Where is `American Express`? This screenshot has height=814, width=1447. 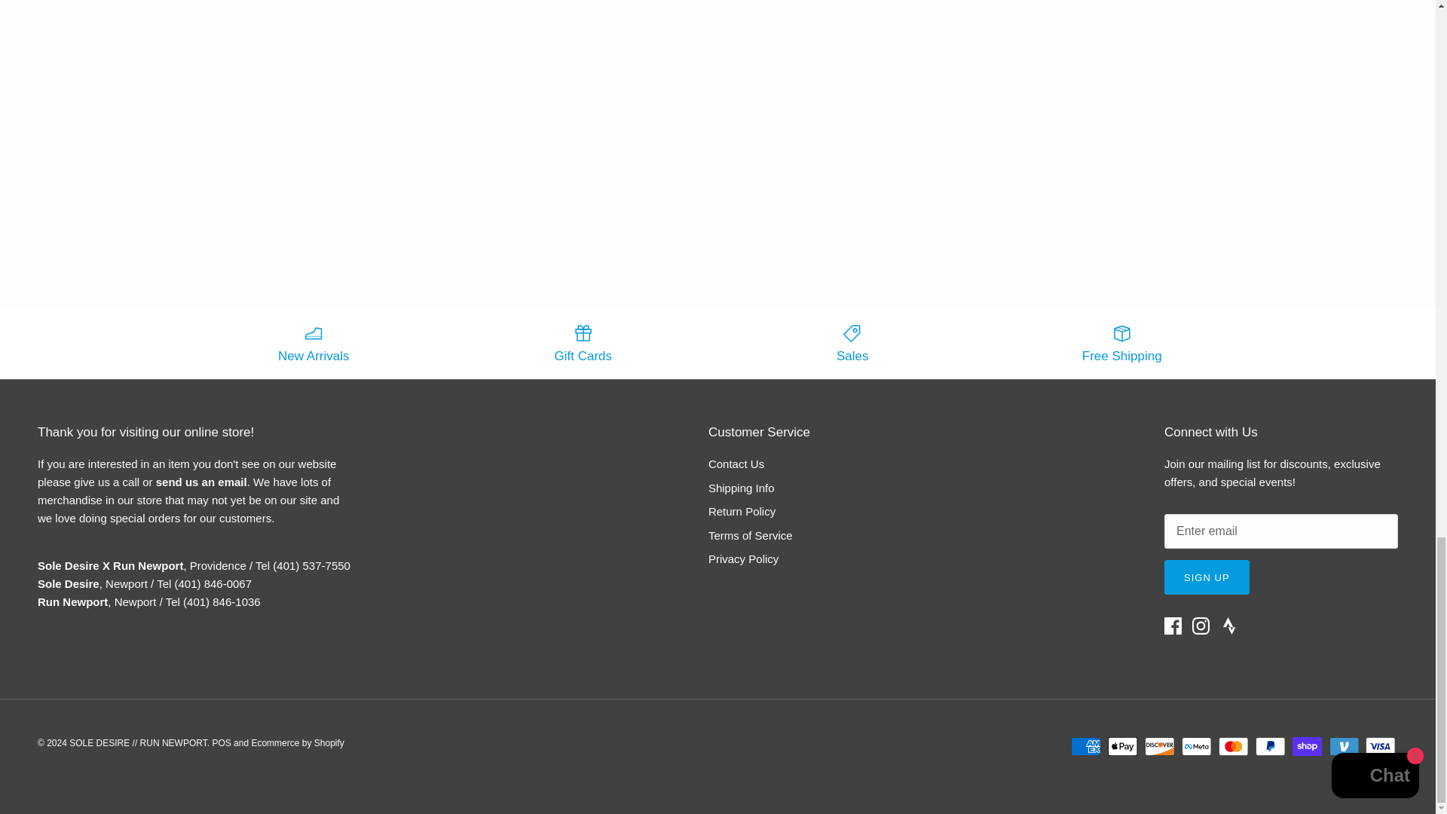 American Express is located at coordinates (1085, 746).